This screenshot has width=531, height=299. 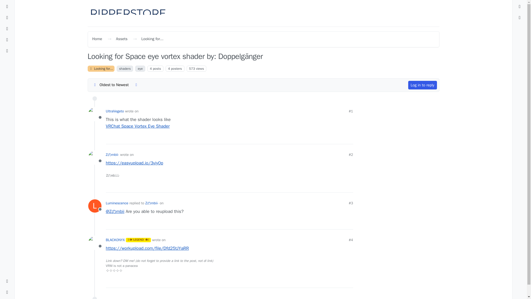 I want to click on UltraVegeto, so click(x=95, y=114).